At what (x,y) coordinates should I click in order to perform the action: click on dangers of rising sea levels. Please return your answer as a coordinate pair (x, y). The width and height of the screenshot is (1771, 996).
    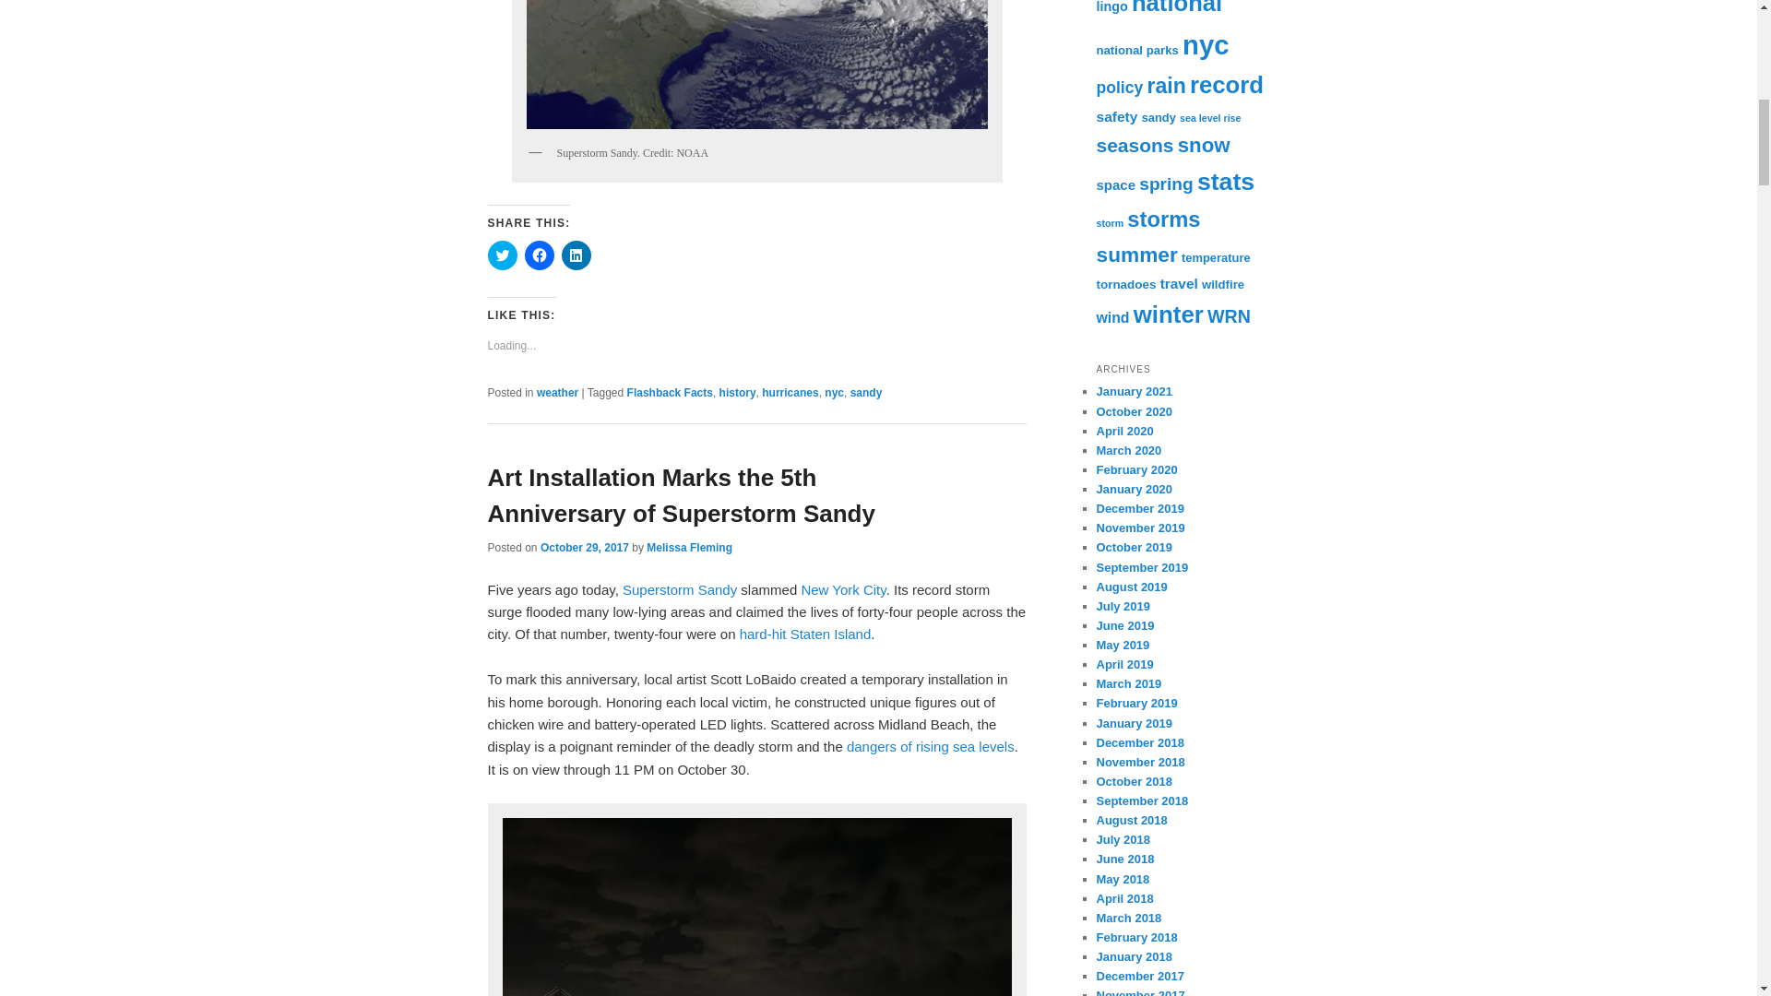
    Looking at the image, I should click on (930, 746).